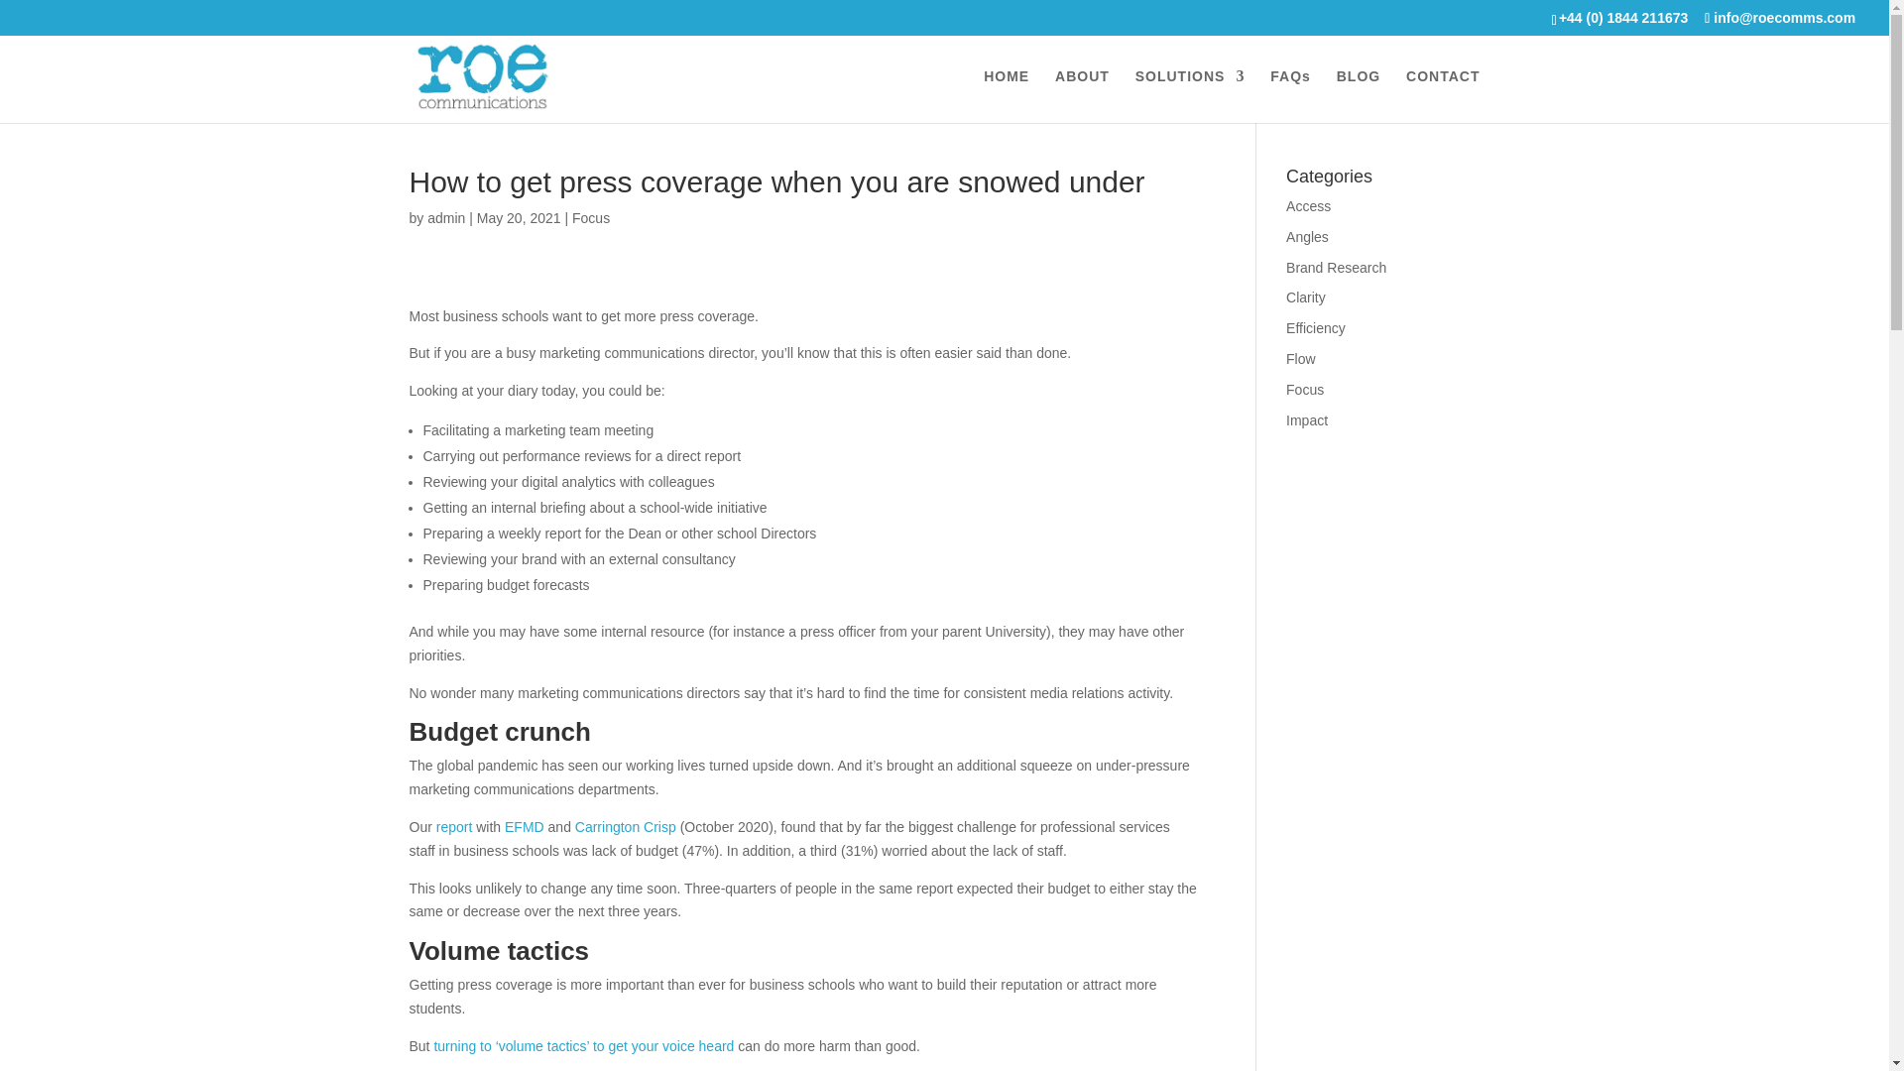  I want to click on Posts by admin, so click(445, 217).